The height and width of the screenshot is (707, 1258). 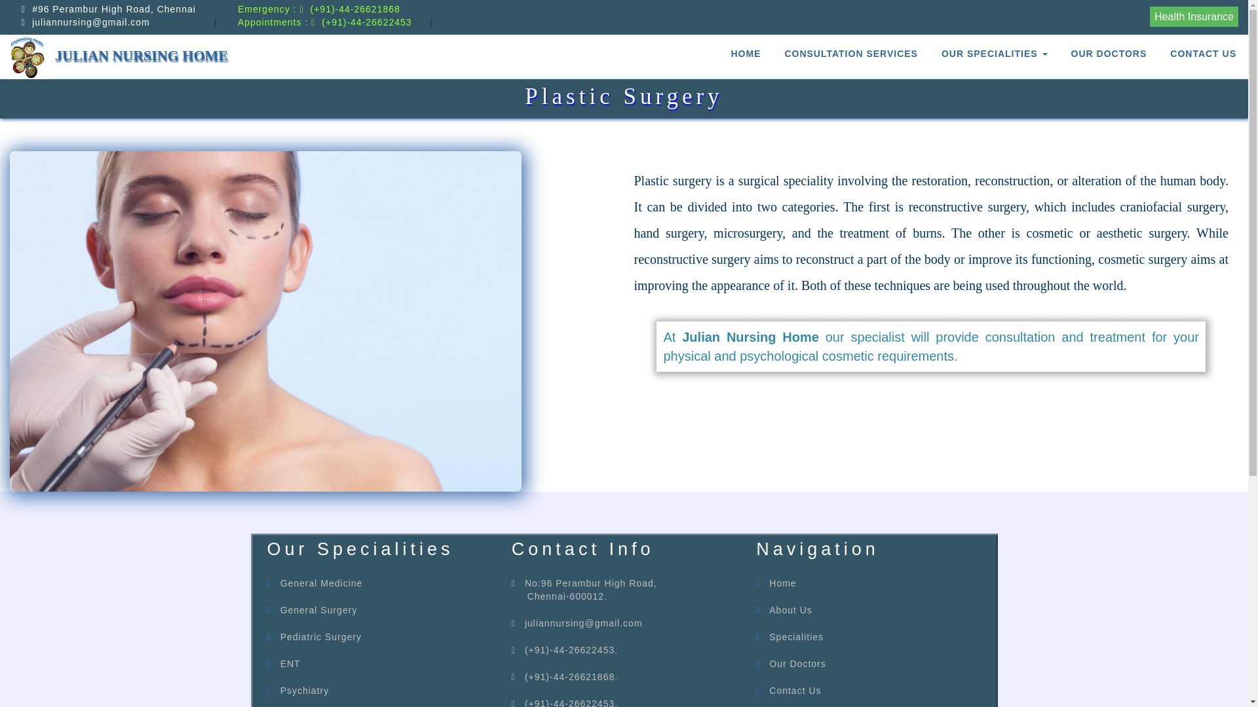 I want to click on JULIAN NURSING HOME, so click(x=114, y=56).